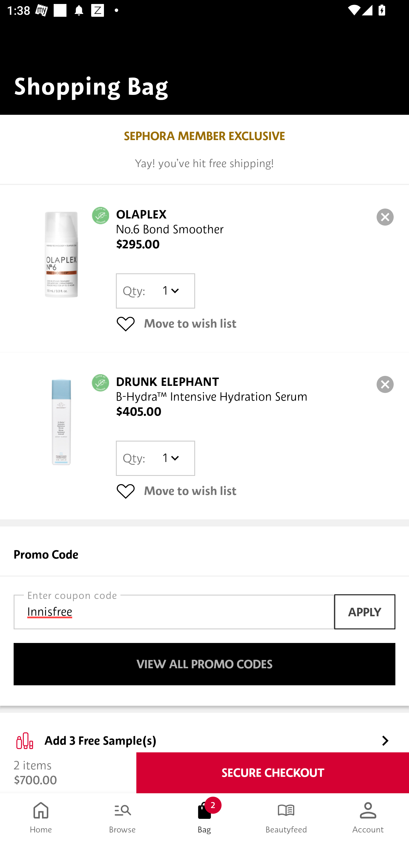 This screenshot has width=409, height=841. Describe the element at coordinates (368, 817) in the screenshot. I see `Account` at that location.